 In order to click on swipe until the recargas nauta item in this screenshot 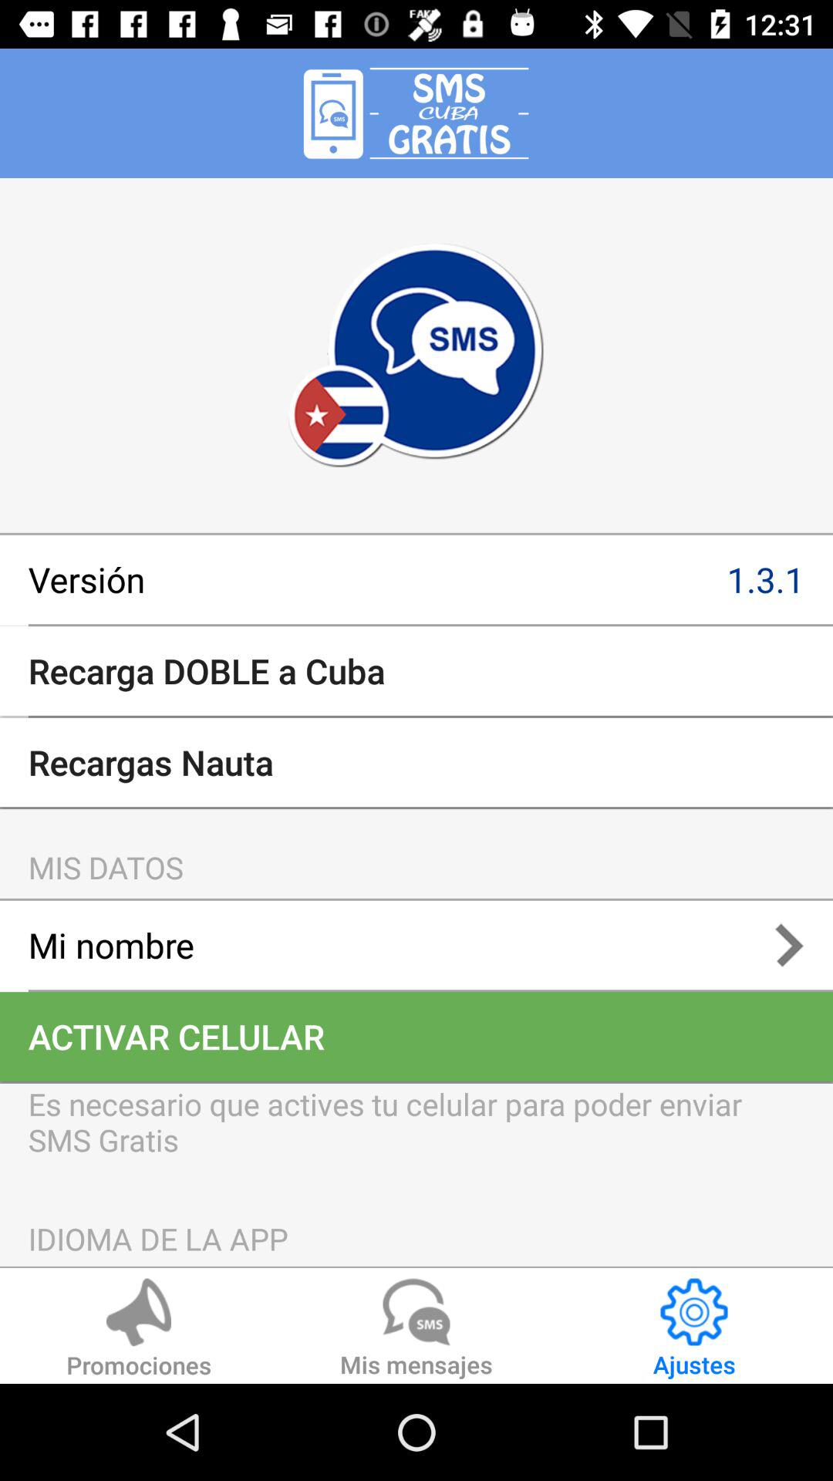, I will do `click(416, 762)`.